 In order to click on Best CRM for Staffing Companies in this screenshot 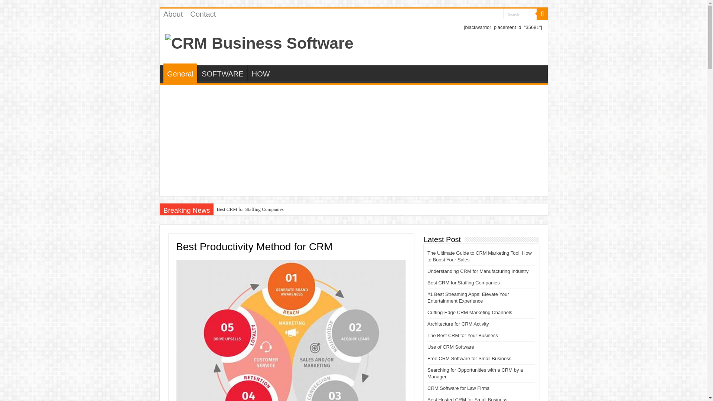, I will do `click(250, 209)`.